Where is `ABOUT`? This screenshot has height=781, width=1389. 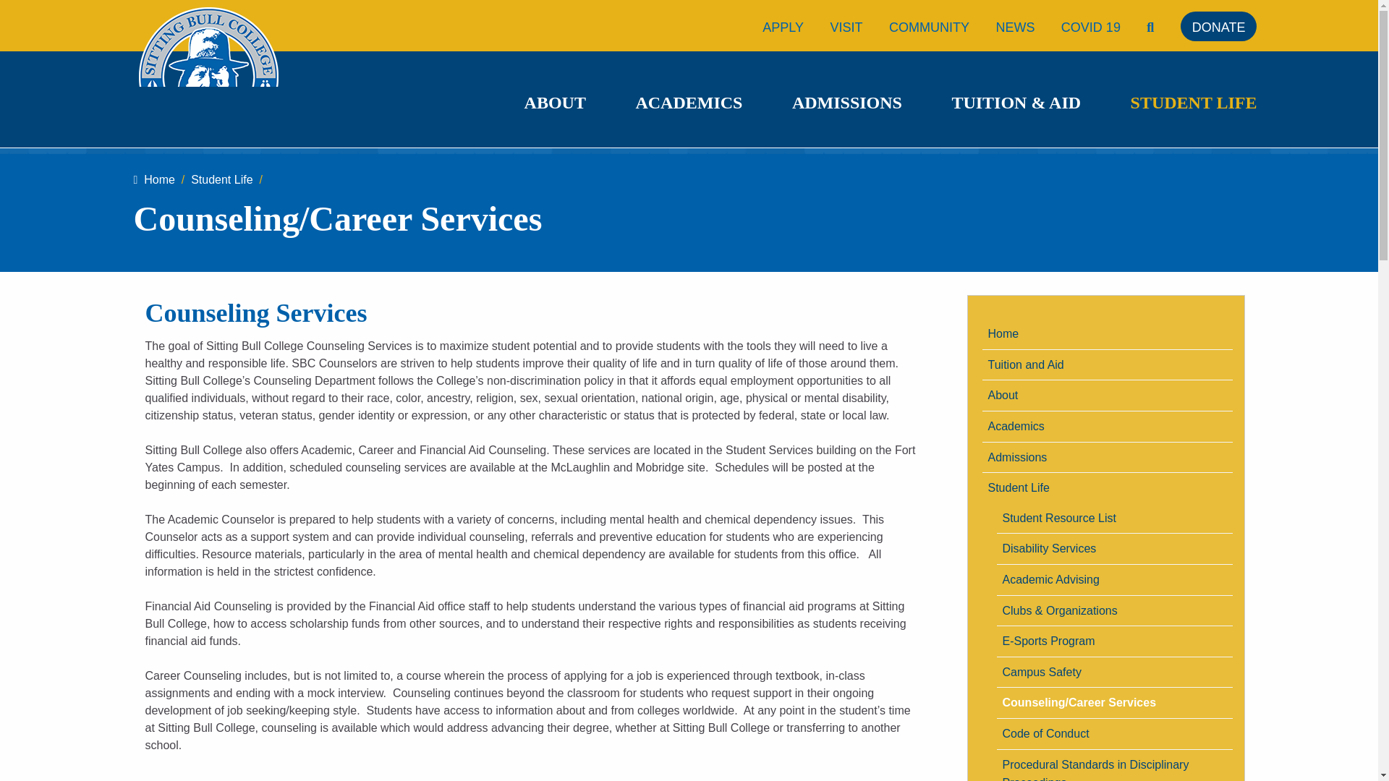 ABOUT is located at coordinates (556, 103).